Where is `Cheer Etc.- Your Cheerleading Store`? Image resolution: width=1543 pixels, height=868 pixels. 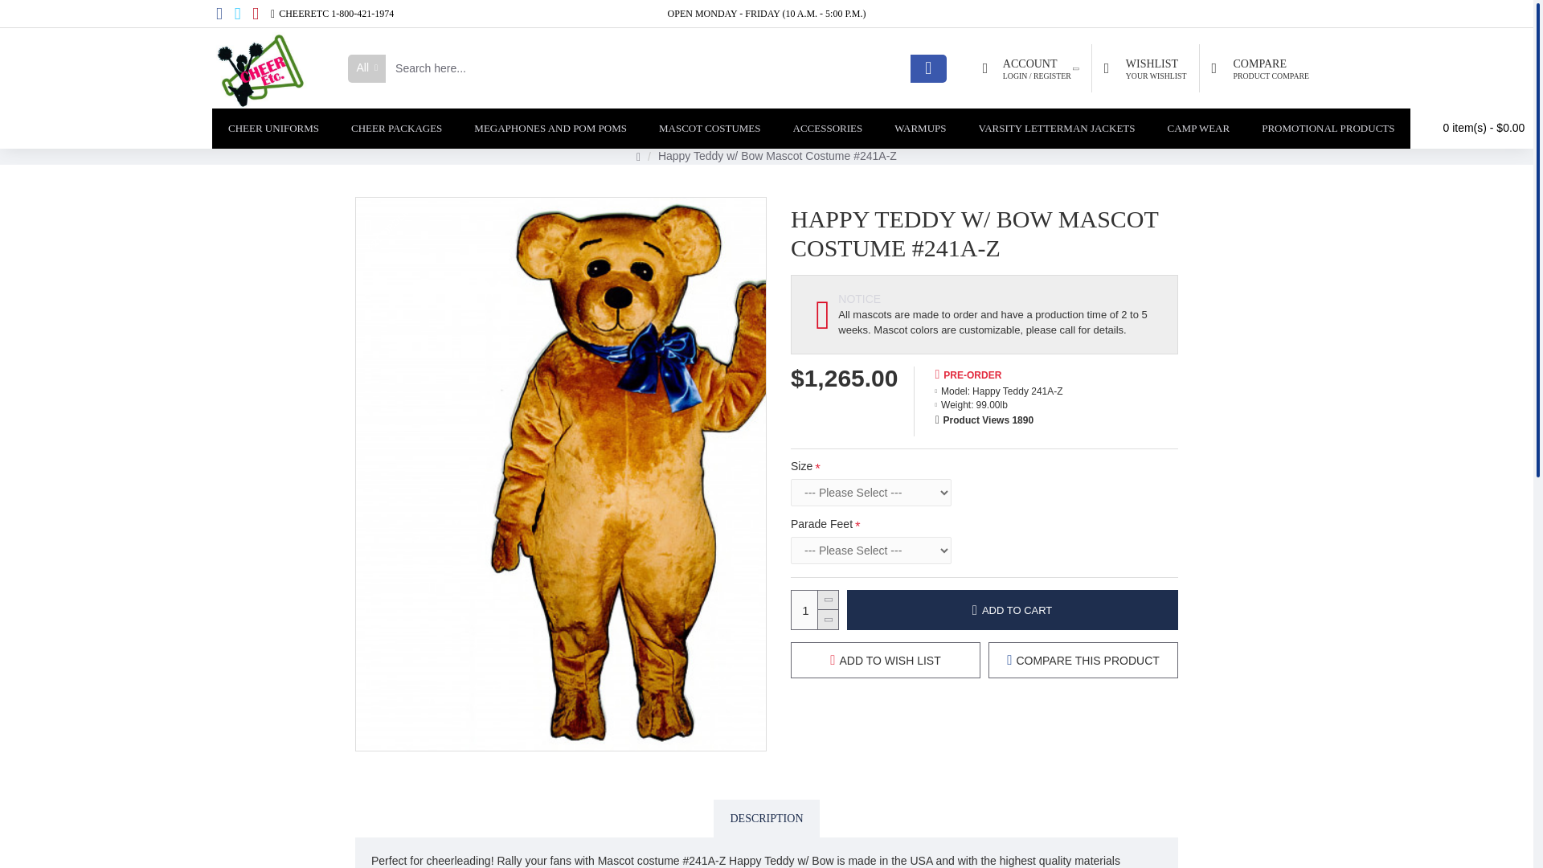
Cheer Etc.- Your Cheerleading Store is located at coordinates (1144, 68).